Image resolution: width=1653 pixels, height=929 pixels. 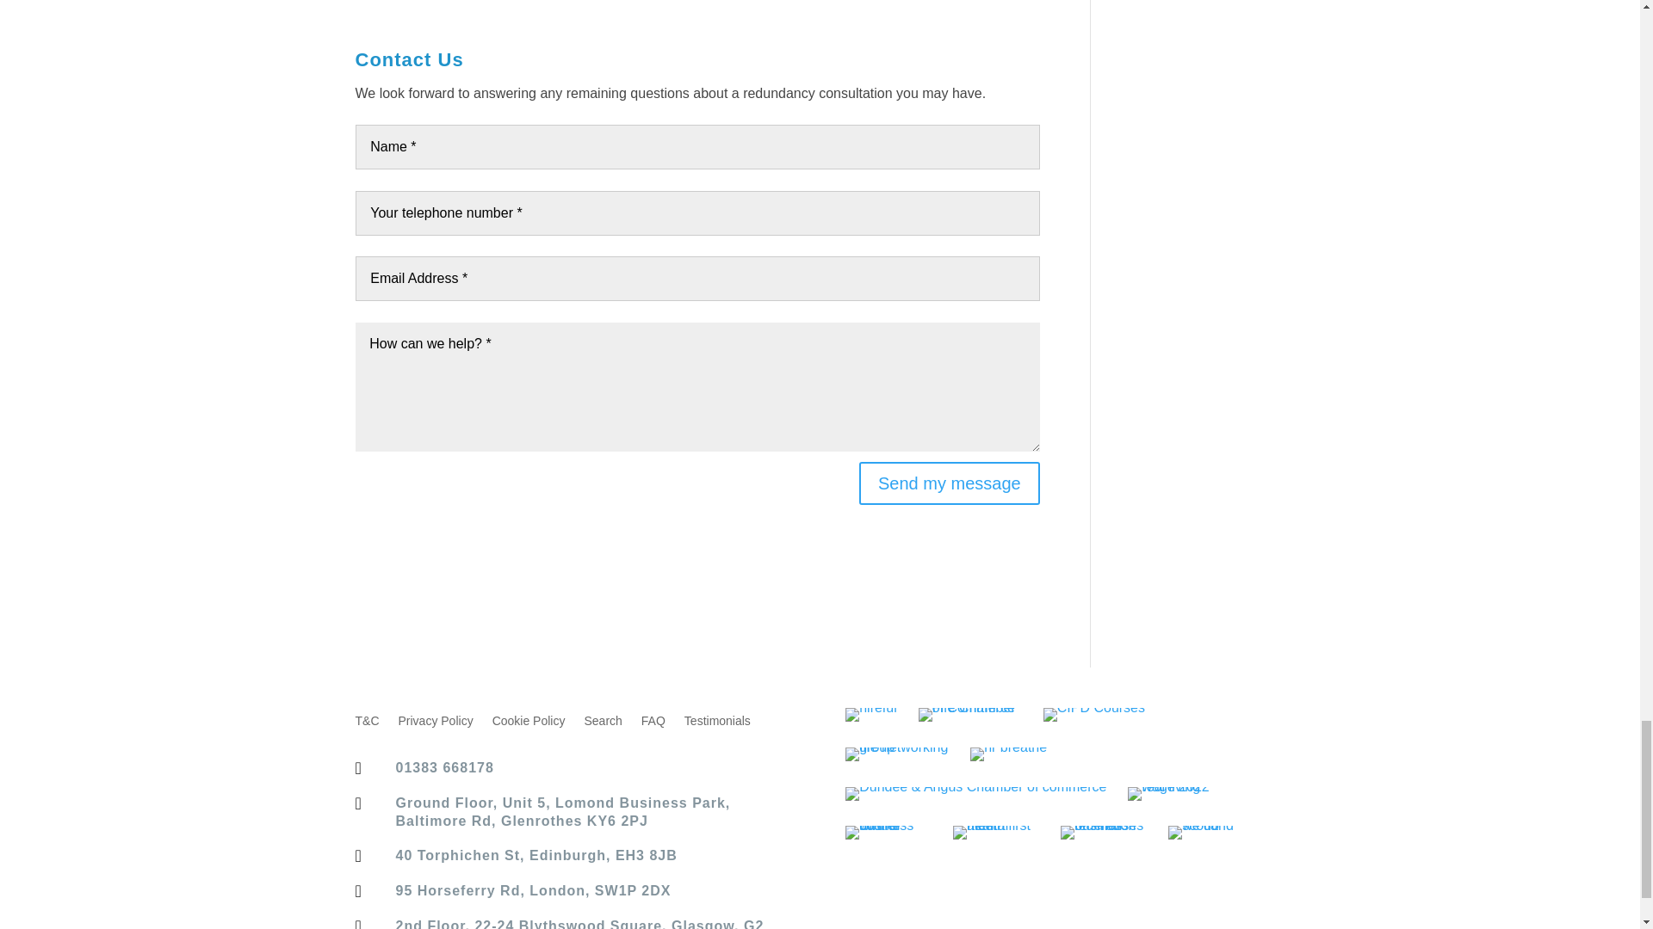 I want to click on Screenshot 2021-11-02 at 10.17.12, so click(x=888, y=833).